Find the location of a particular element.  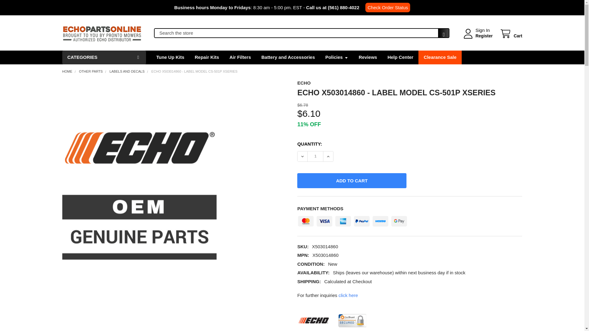

Sign In is located at coordinates (483, 30).